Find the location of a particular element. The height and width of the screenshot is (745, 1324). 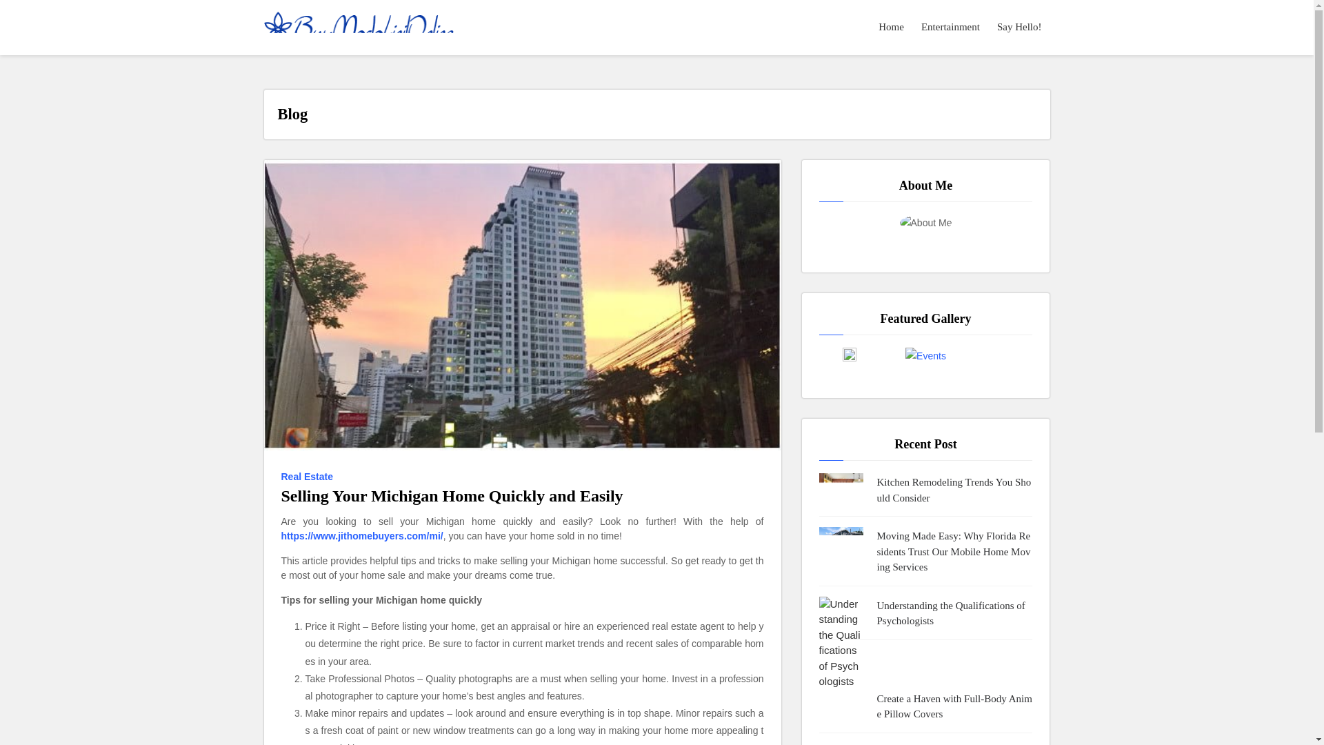

Understanding the Qualifications of Psychologists is located at coordinates (954, 613).